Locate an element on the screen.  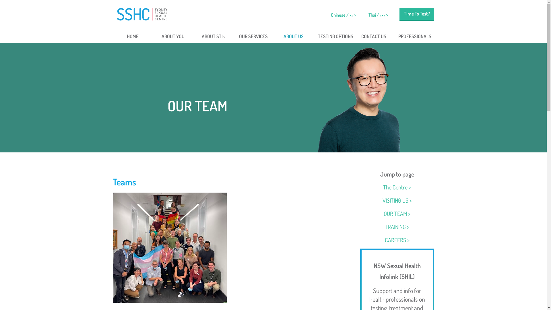
ABOUT US is located at coordinates (293, 36).